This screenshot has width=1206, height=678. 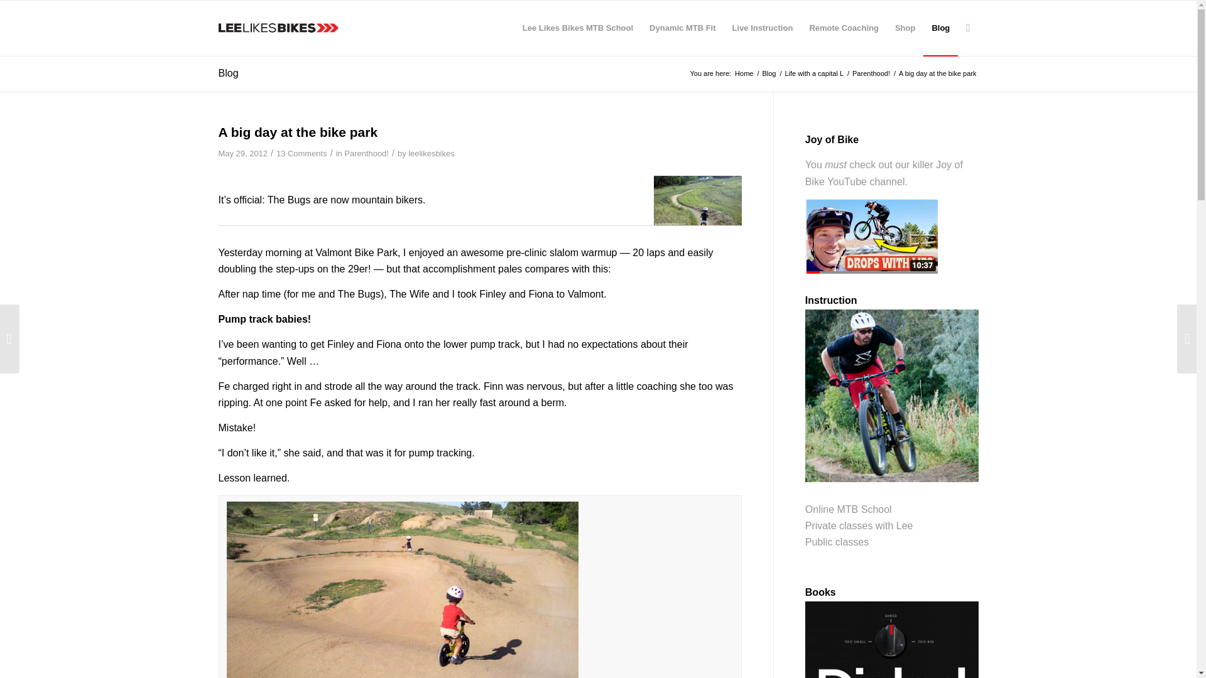 What do you see at coordinates (682, 28) in the screenshot?
I see `Dynamic MTB Fit` at bounding box center [682, 28].